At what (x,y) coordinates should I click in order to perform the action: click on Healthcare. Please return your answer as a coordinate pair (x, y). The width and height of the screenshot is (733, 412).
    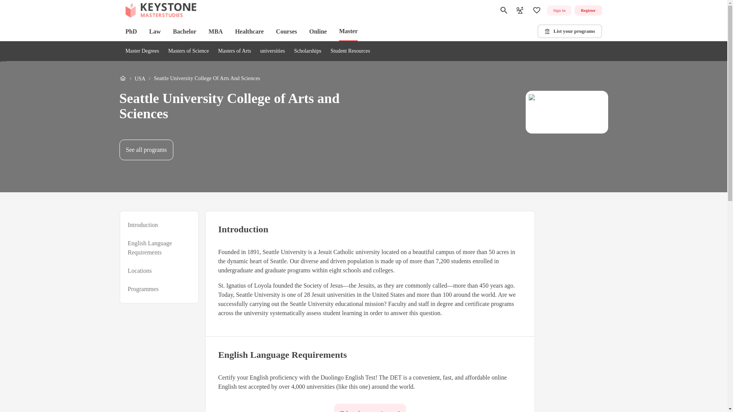
    Looking at the image, I should click on (250, 31).